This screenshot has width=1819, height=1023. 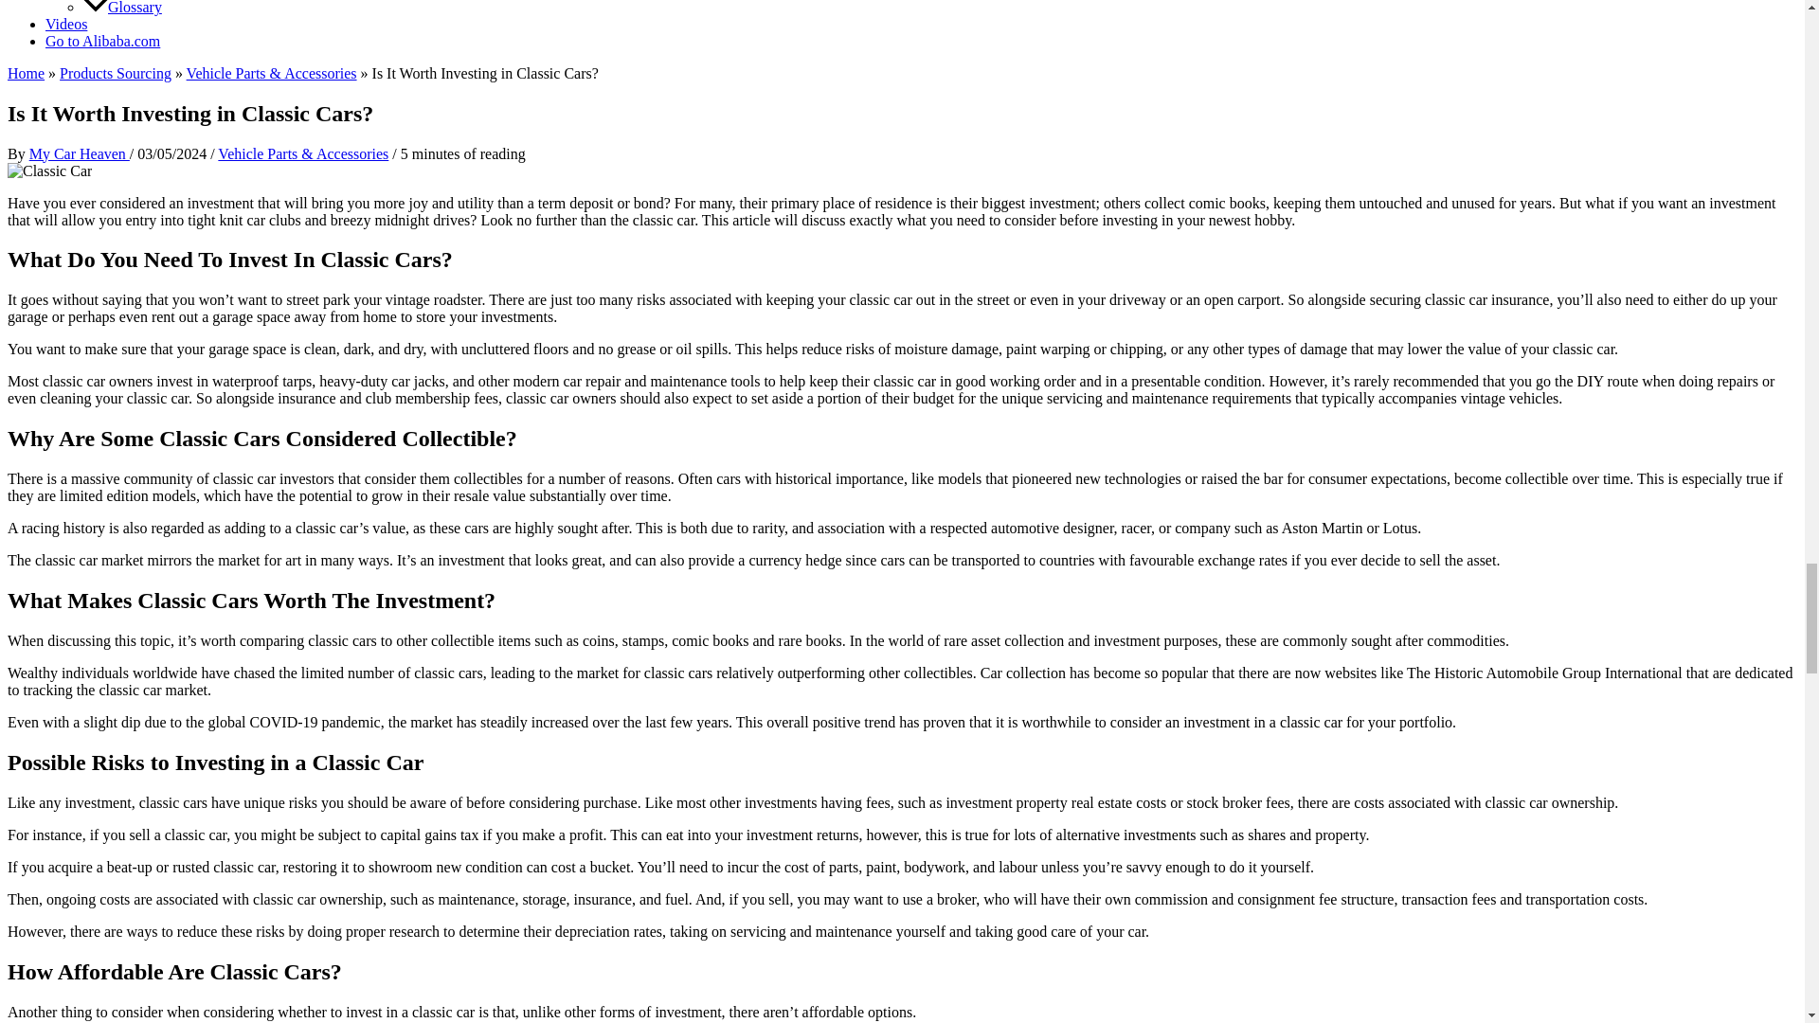 I want to click on View all posts by My Car Heaven, so click(x=79, y=153).